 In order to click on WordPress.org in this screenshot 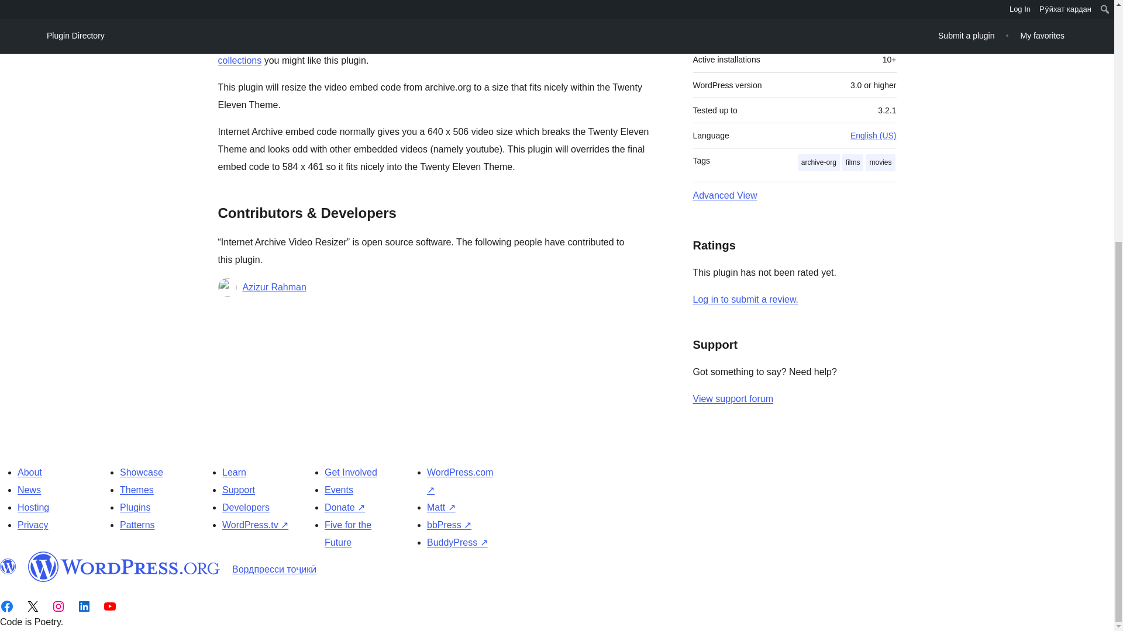, I will do `click(8, 566)`.